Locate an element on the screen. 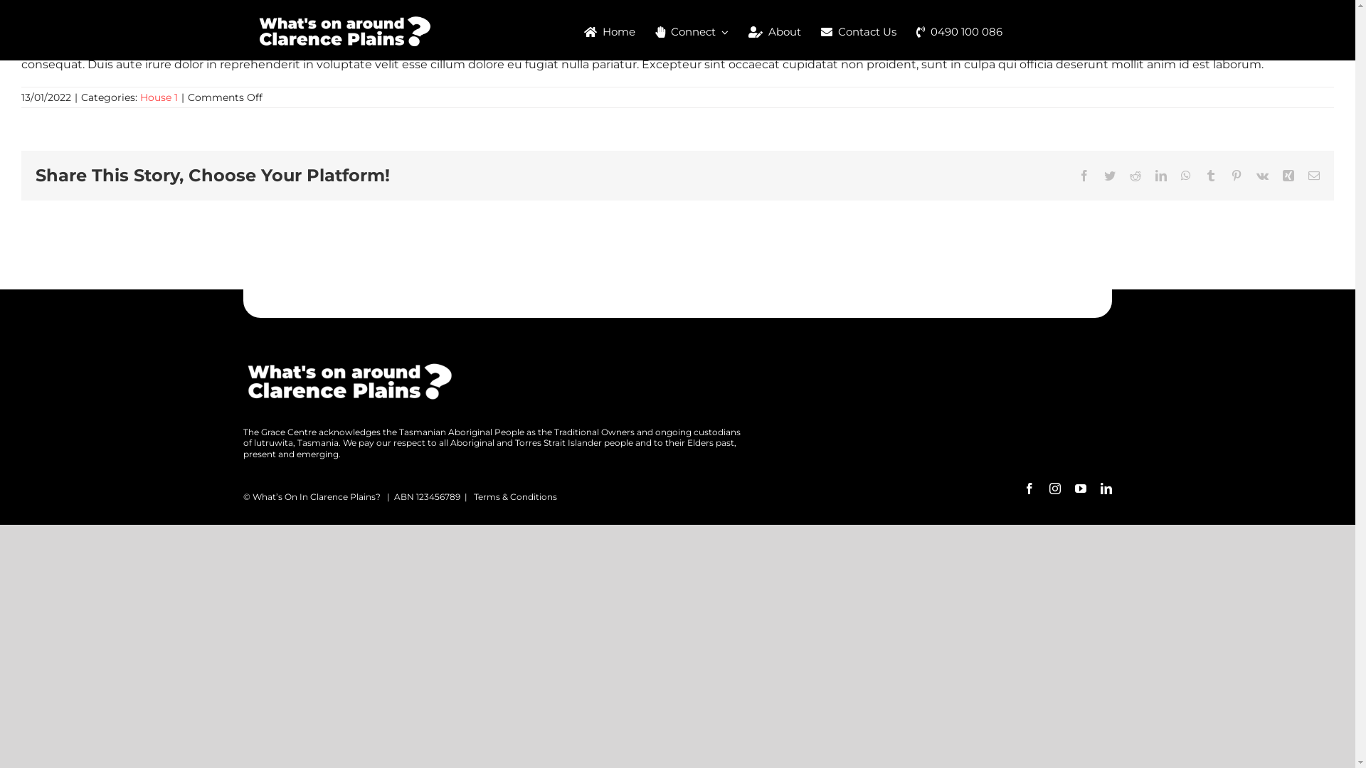 The image size is (1366, 768). Xing is located at coordinates (1288, 176).